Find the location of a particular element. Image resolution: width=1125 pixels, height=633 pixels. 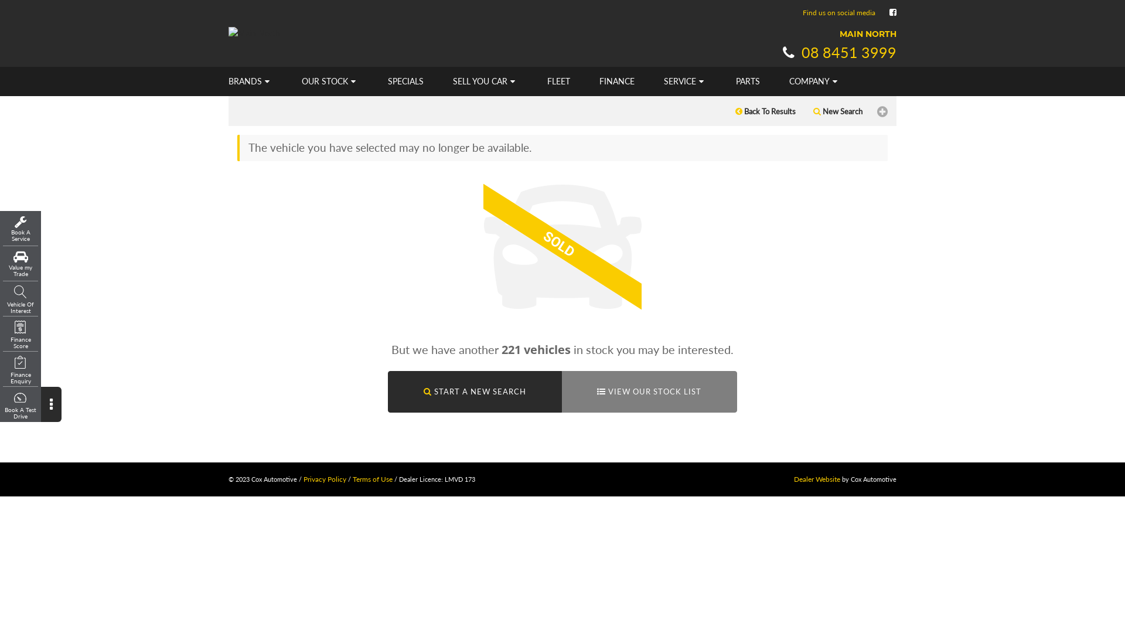

START A NEW SEARCH is located at coordinates (475, 392).